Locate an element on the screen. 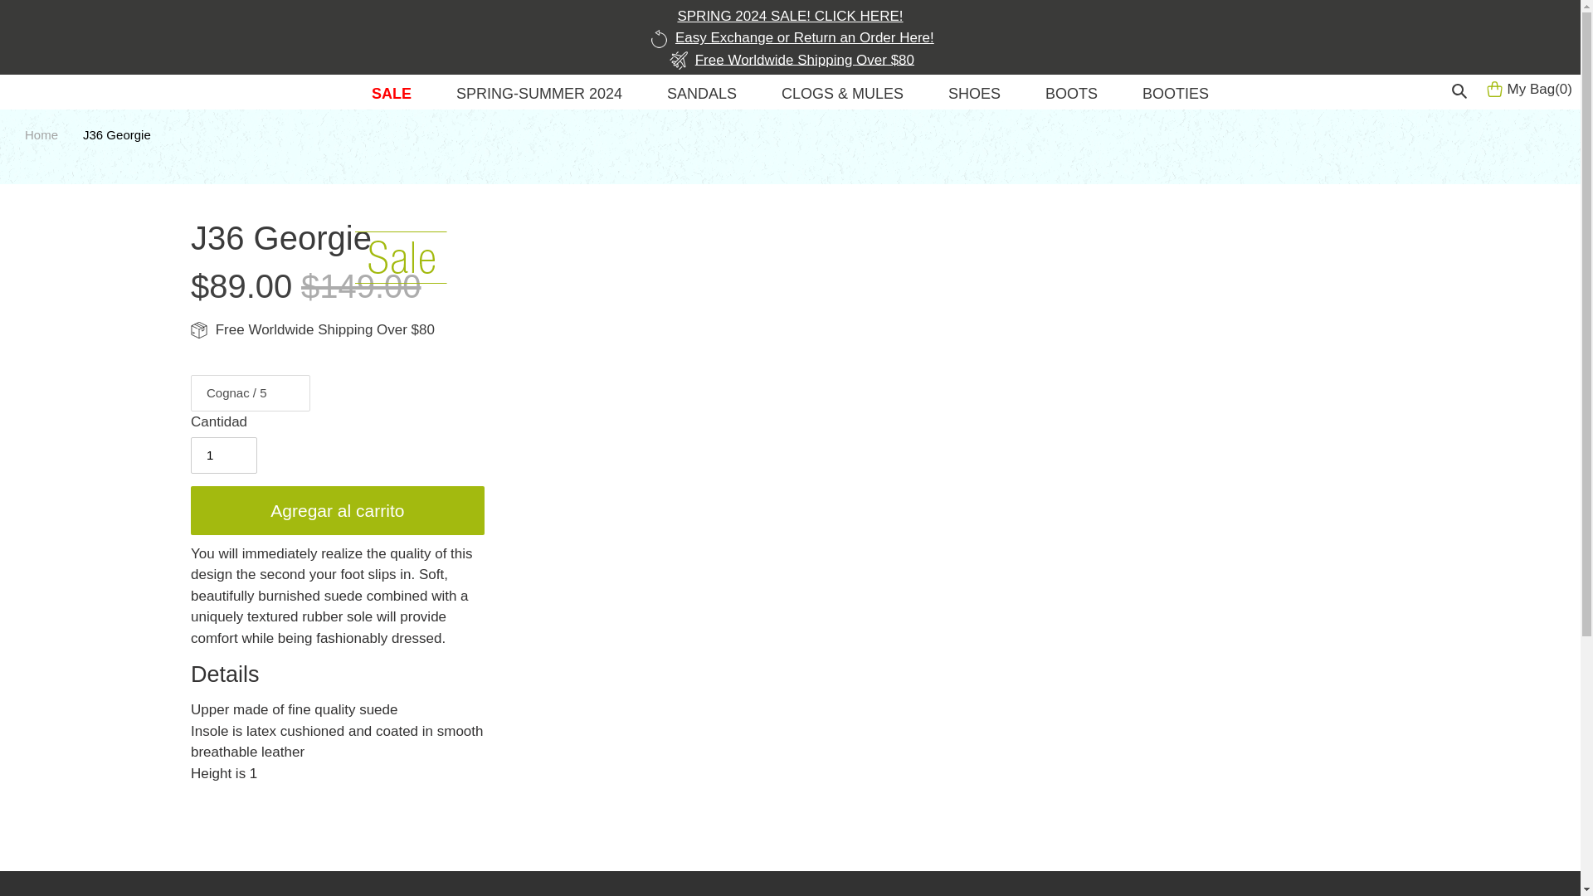 Image resolution: width=1593 pixels, height=896 pixels. Home is located at coordinates (41, 134).